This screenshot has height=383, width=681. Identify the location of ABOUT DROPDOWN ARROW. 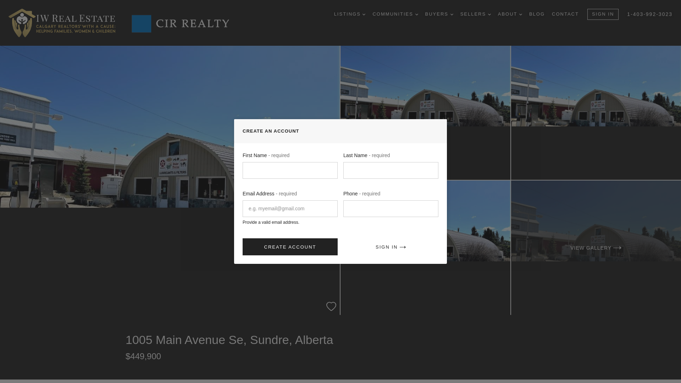
(510, 14).